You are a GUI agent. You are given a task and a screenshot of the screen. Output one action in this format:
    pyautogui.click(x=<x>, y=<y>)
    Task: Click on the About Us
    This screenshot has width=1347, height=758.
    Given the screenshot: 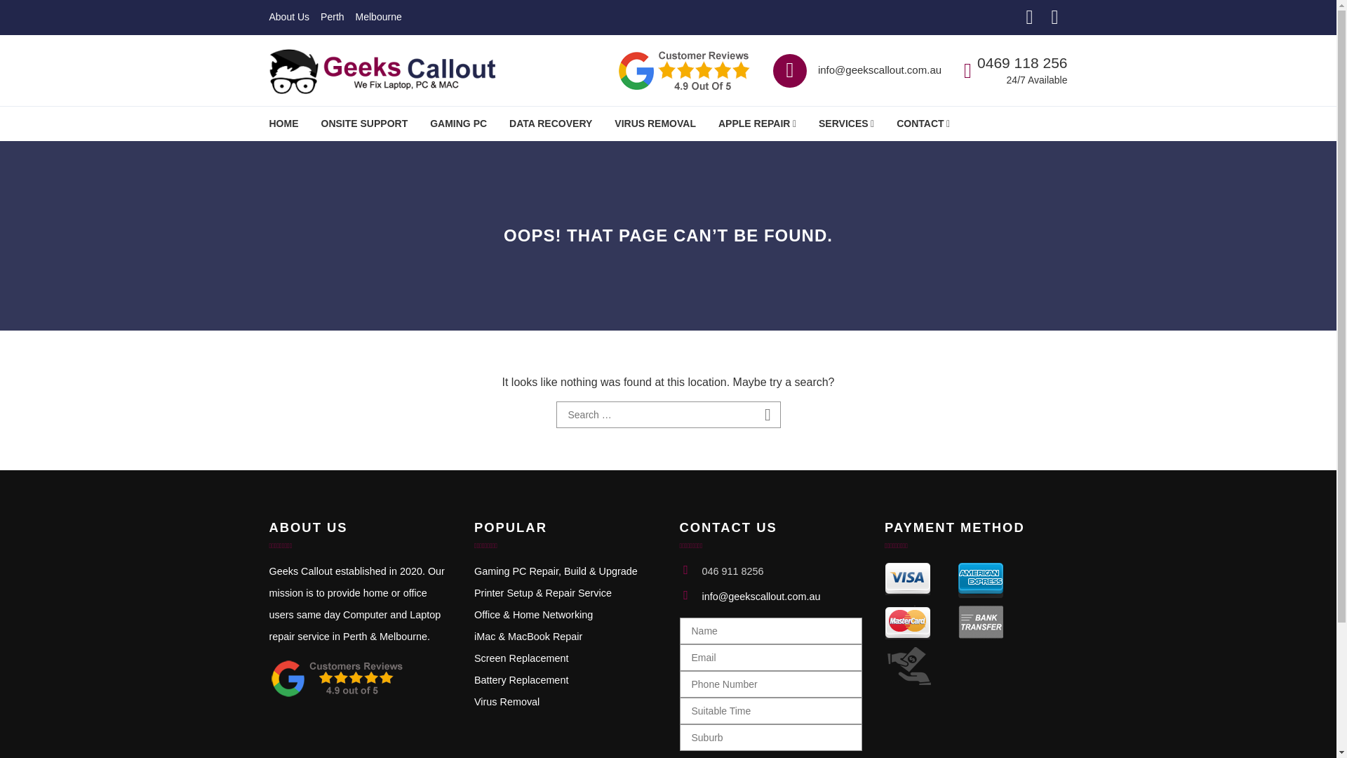 What is the action you would take?
    pyautogui.click(x=289, y=17)
    